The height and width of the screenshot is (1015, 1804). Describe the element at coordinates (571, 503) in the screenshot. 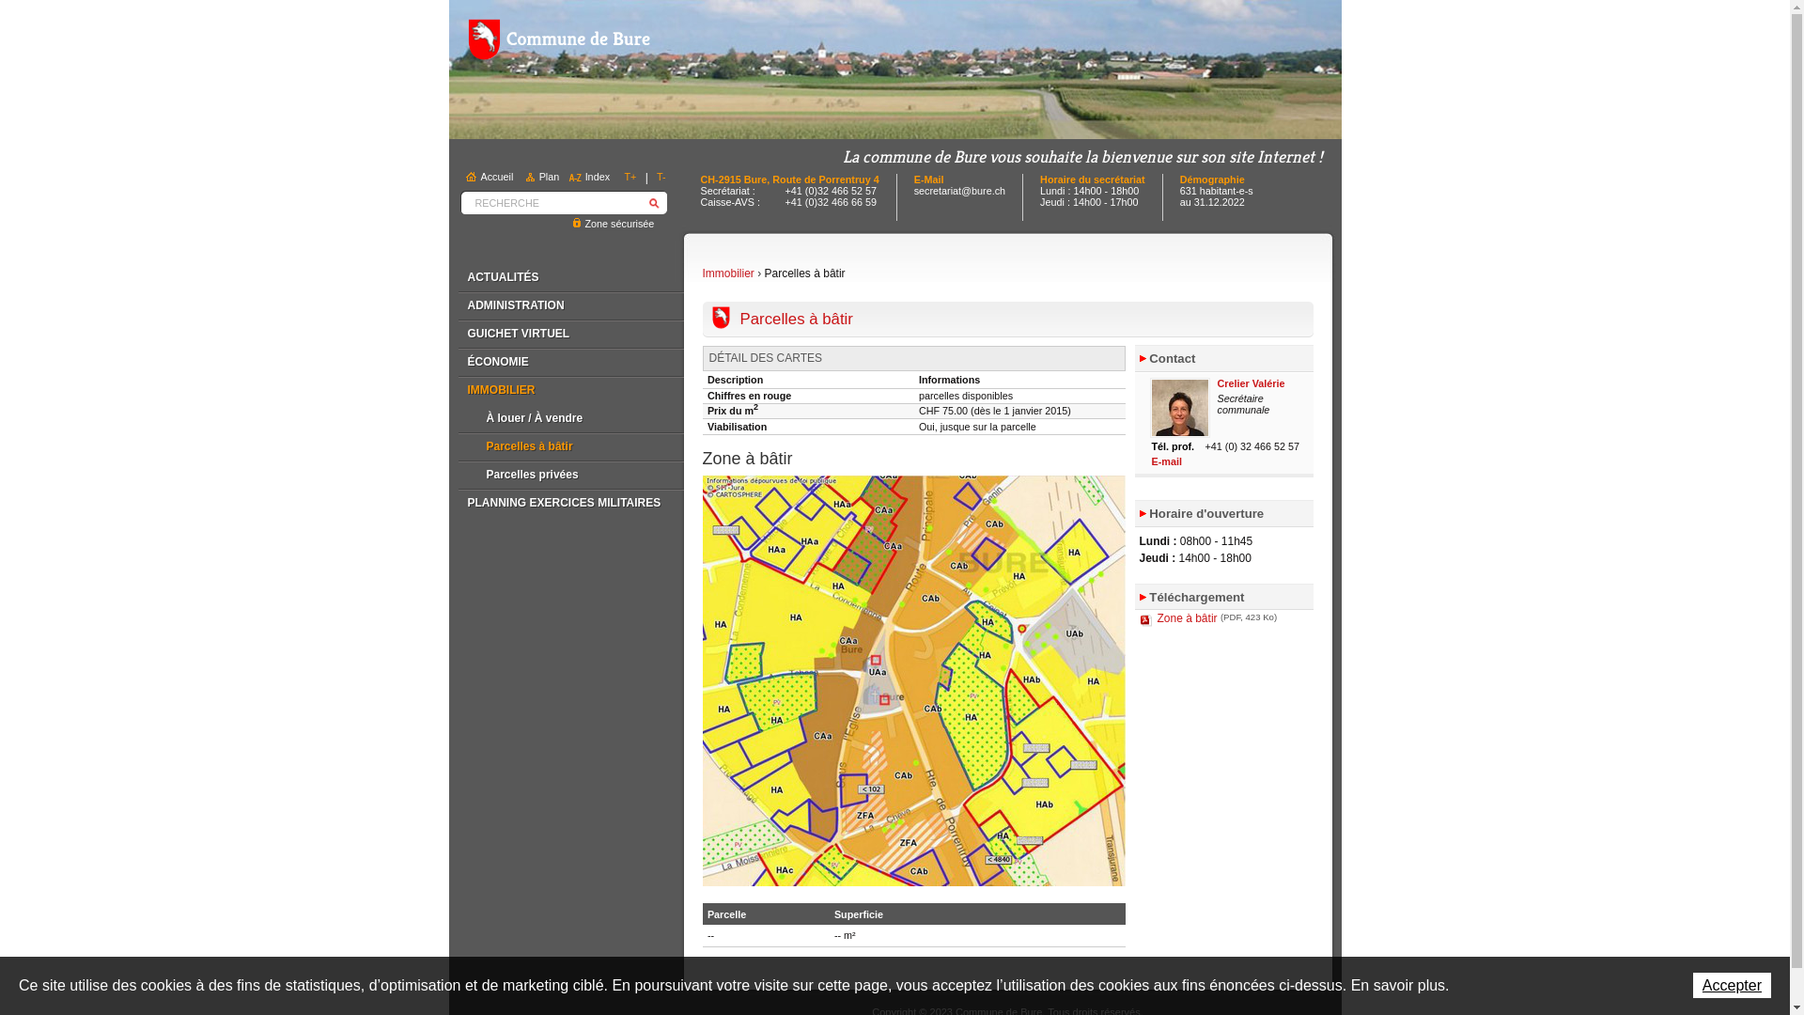

I see `PLANNING EXERCICES MILITAIRES` at that location.